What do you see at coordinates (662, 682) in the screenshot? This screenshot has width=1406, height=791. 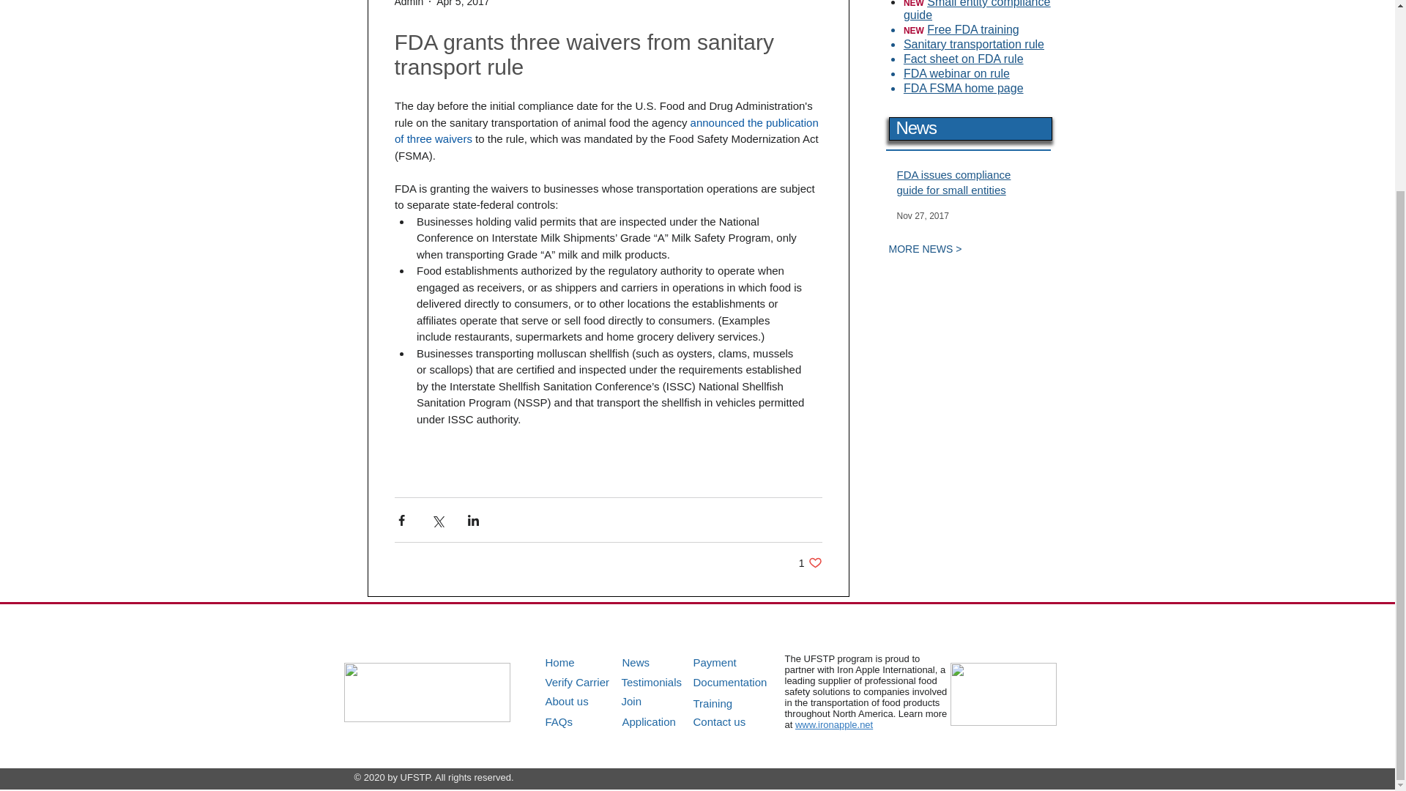 I see `announced the publication of three waivers` at bounding box center [662, 682].